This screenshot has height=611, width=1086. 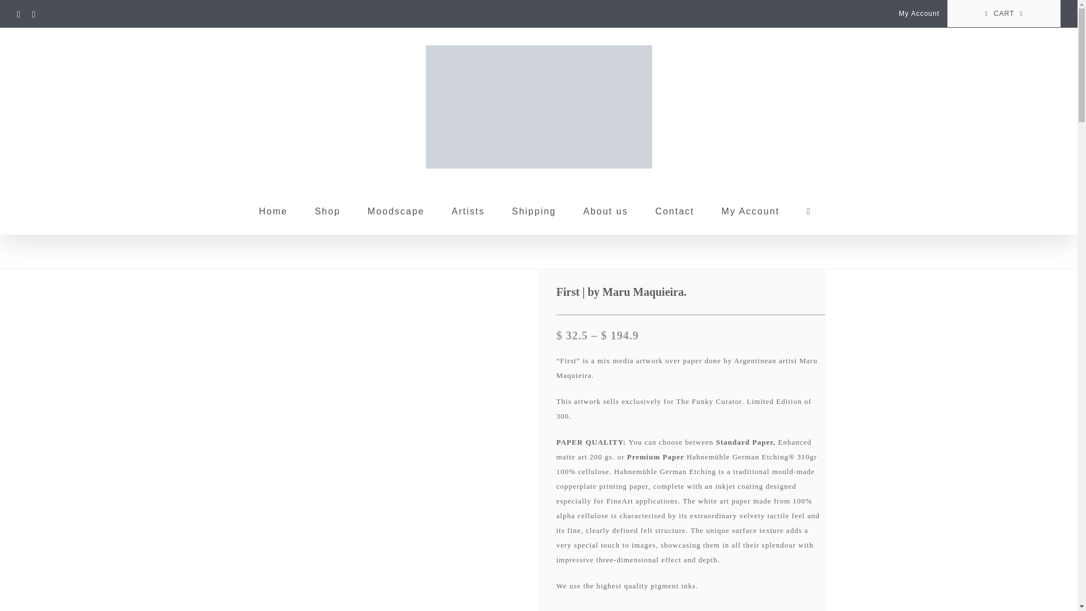 I want to click on Log In, so click(x=794, y=330).